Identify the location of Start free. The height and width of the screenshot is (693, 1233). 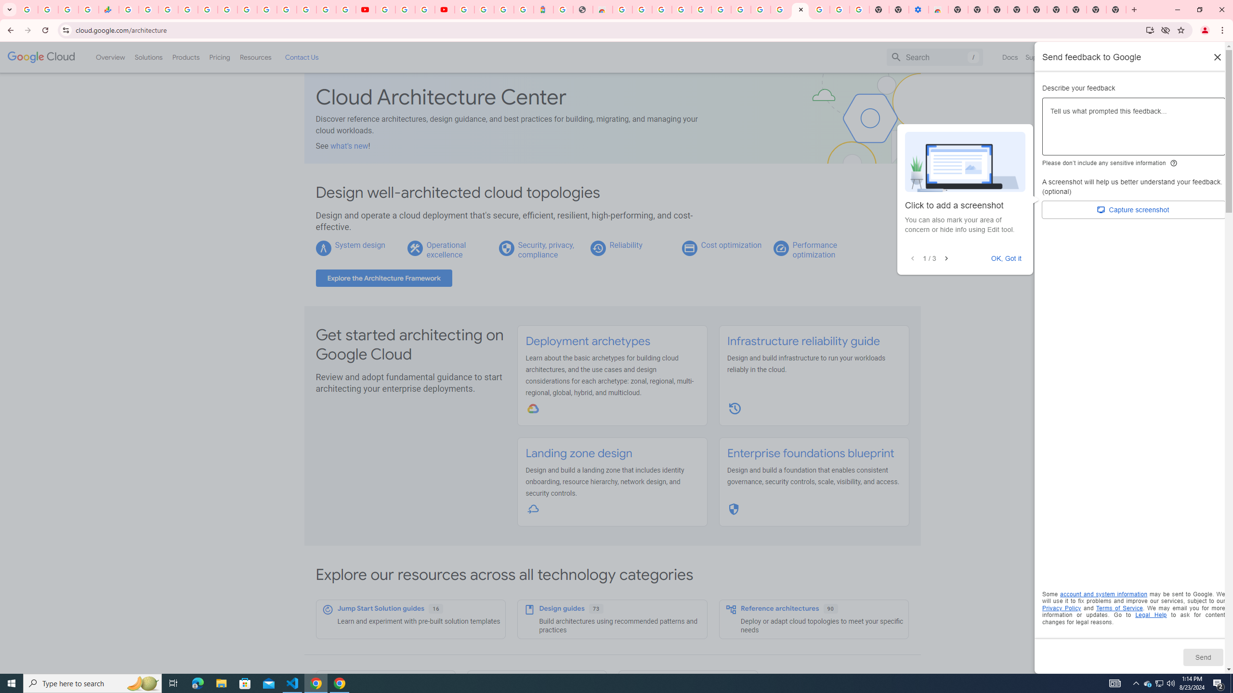
(1190, 57).